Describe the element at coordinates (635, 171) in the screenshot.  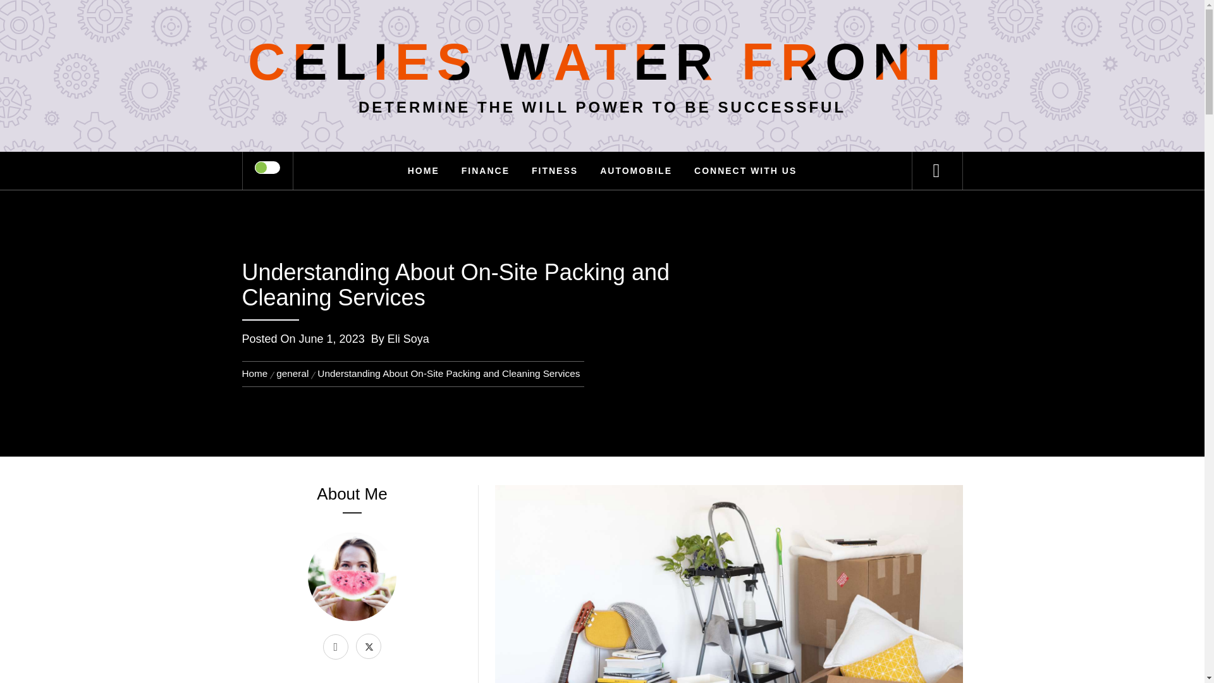
I see `AUTOMOBILE` at that location.